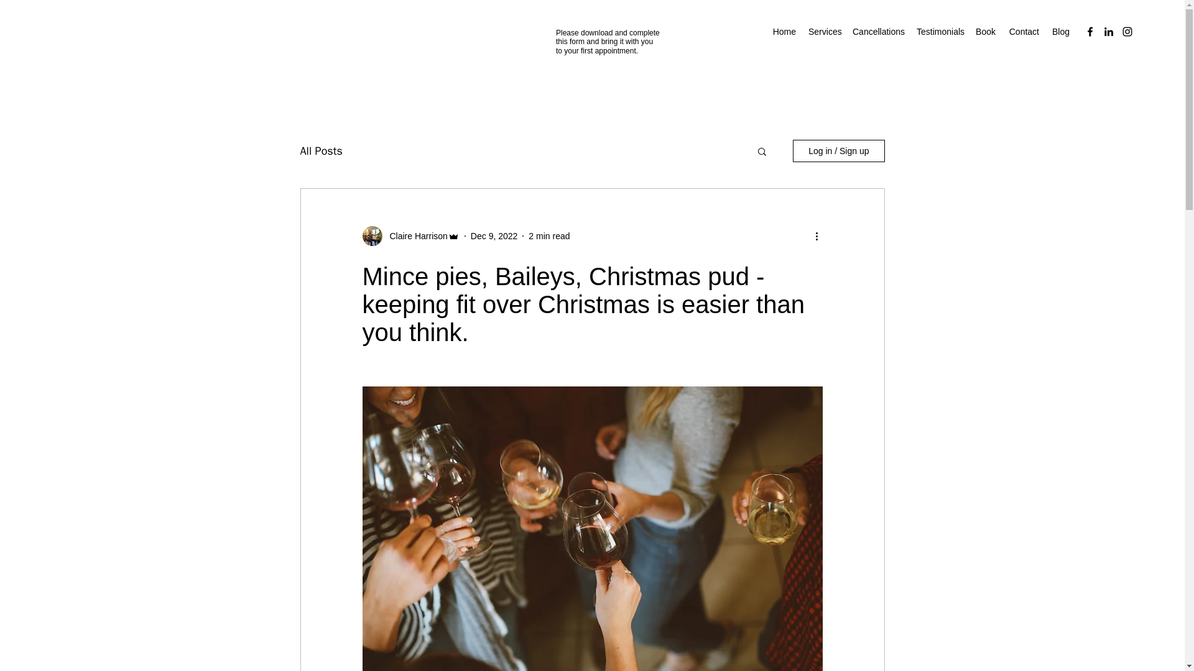 Image resolution: width=1194 pixels, height=671 pixels. I want to click on Dec 9, 2022, so click(494, 235).